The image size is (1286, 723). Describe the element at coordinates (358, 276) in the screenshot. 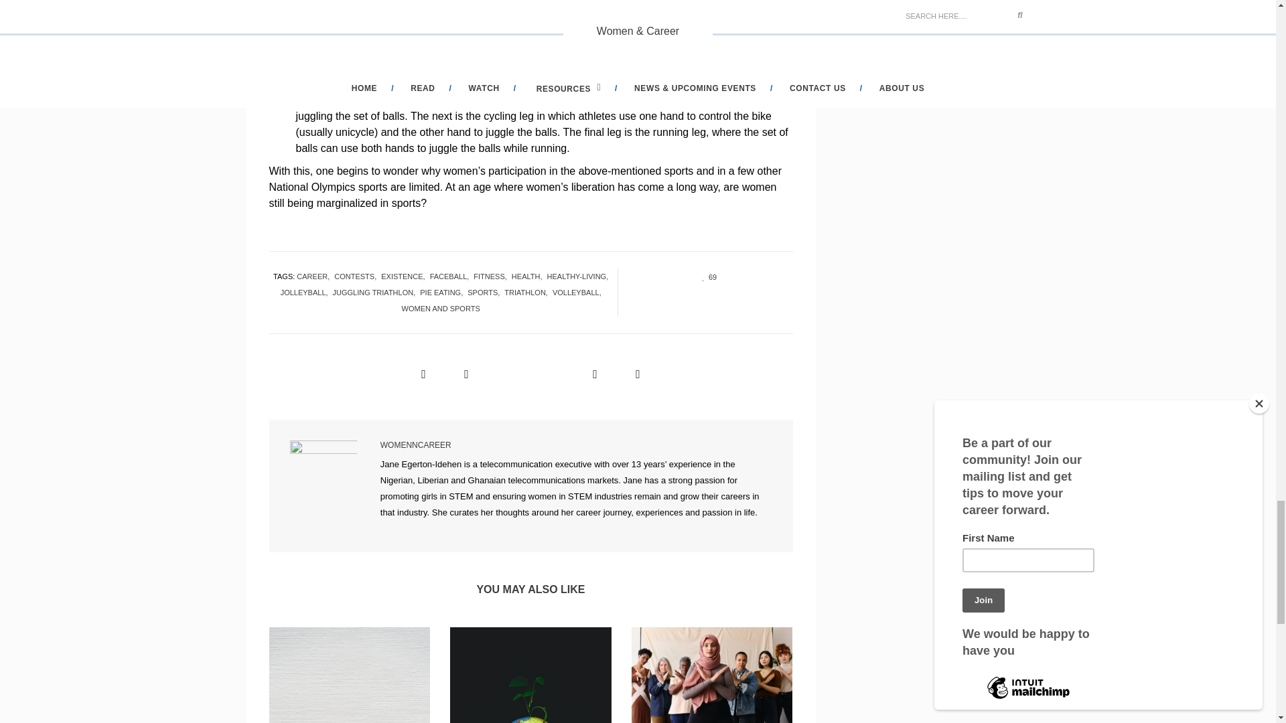

I see `CONTESTS` at that location.